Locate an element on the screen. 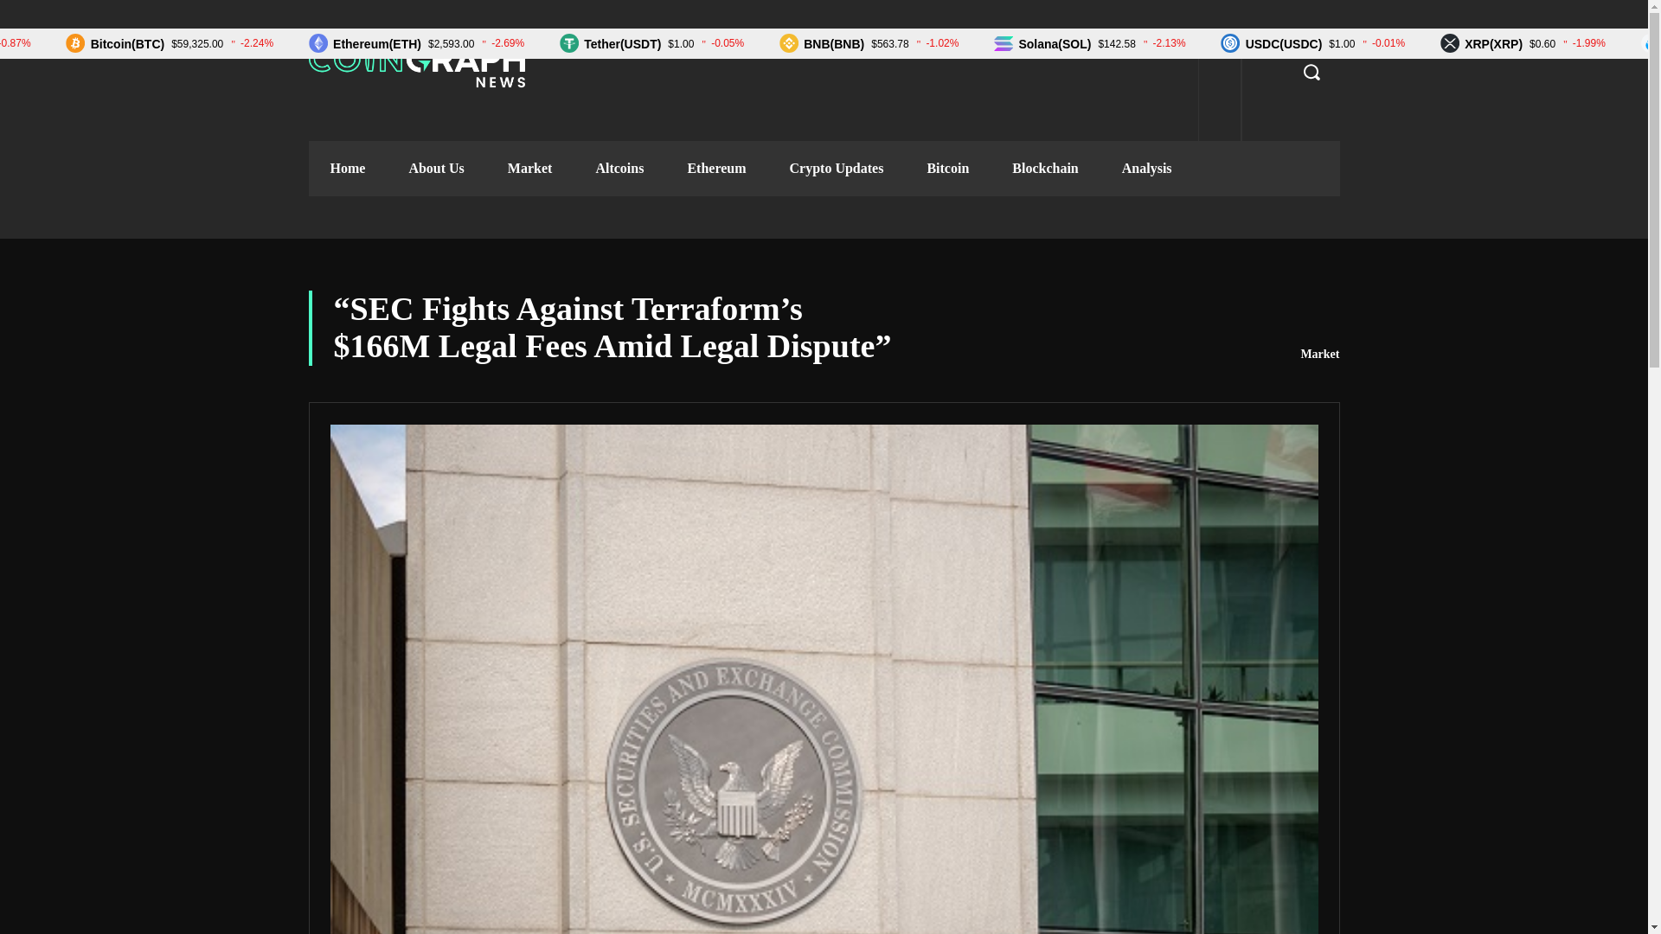  Market is located at coordinates (530, 168).